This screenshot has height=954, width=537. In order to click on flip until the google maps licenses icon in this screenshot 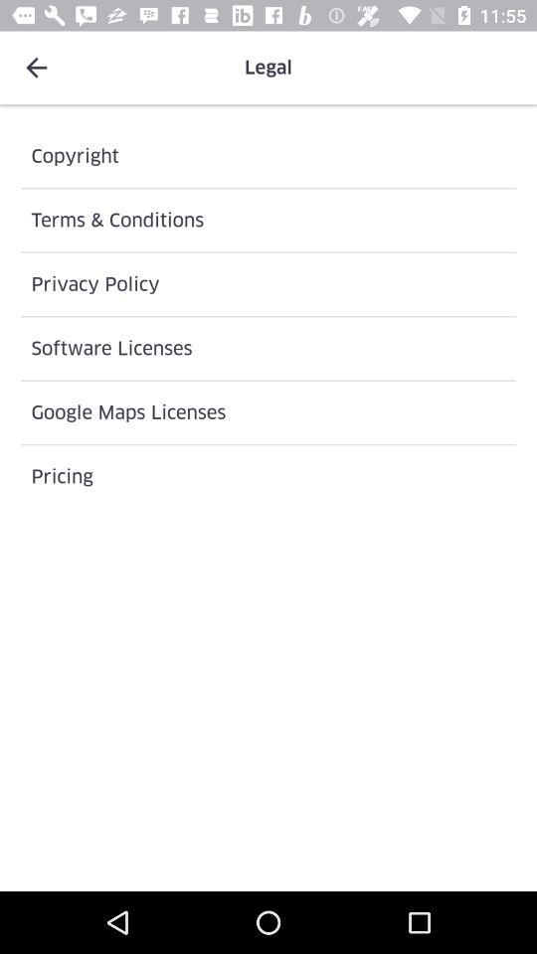, I will do `click(268, 412)`.